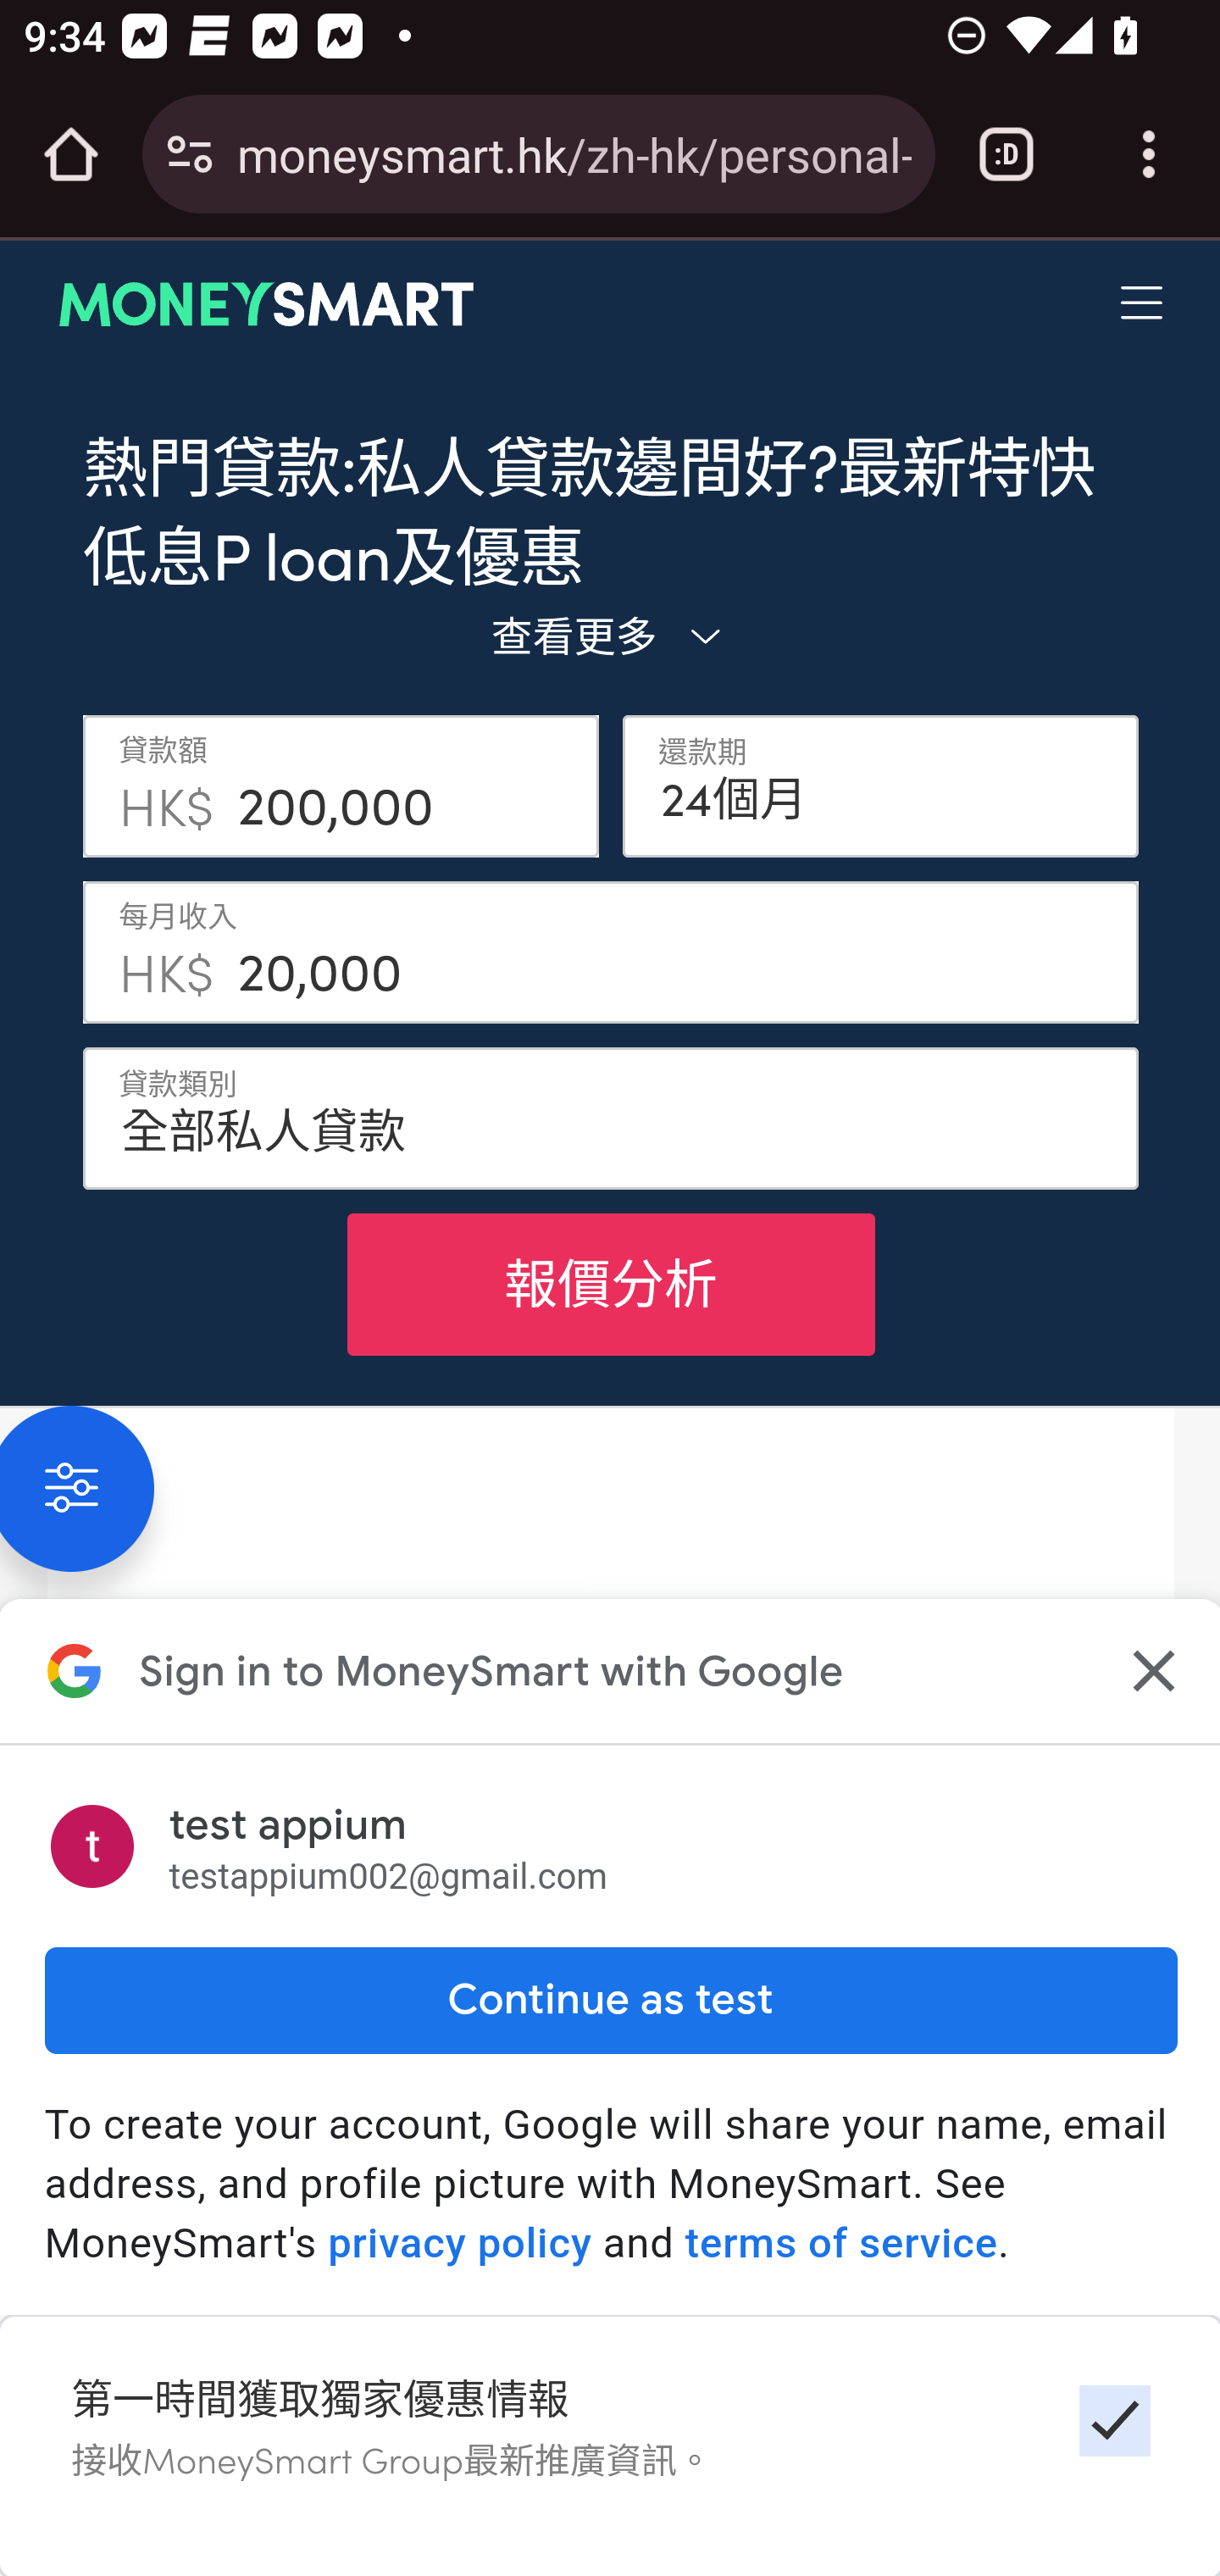  I want to click on Close, so click(1150, 1670).